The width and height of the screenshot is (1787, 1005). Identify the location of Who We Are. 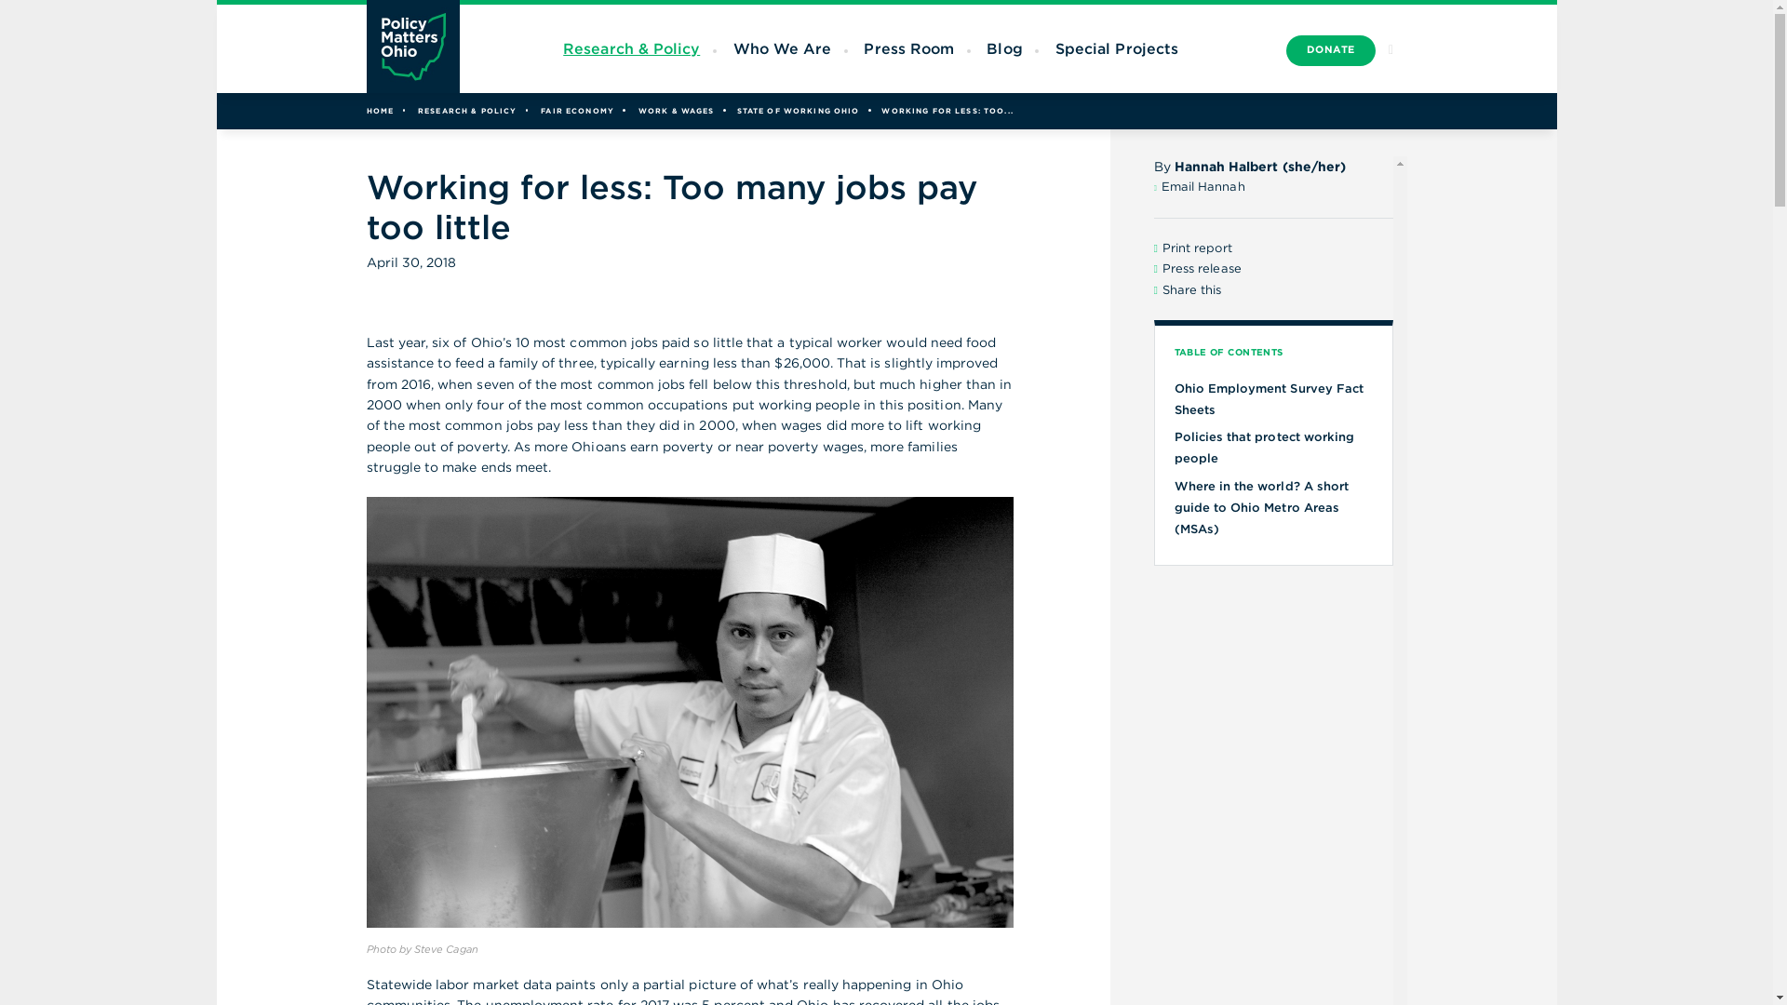
(782, 48).